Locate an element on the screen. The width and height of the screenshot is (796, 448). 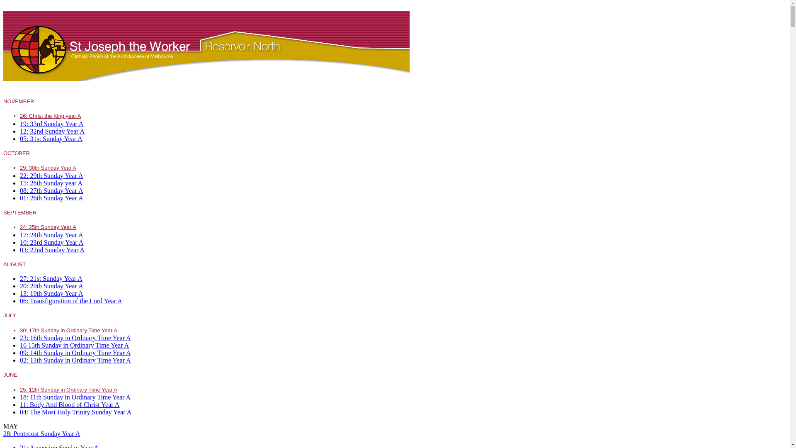
22: 29th Sunday Year A is located at coordinates (51, 175).